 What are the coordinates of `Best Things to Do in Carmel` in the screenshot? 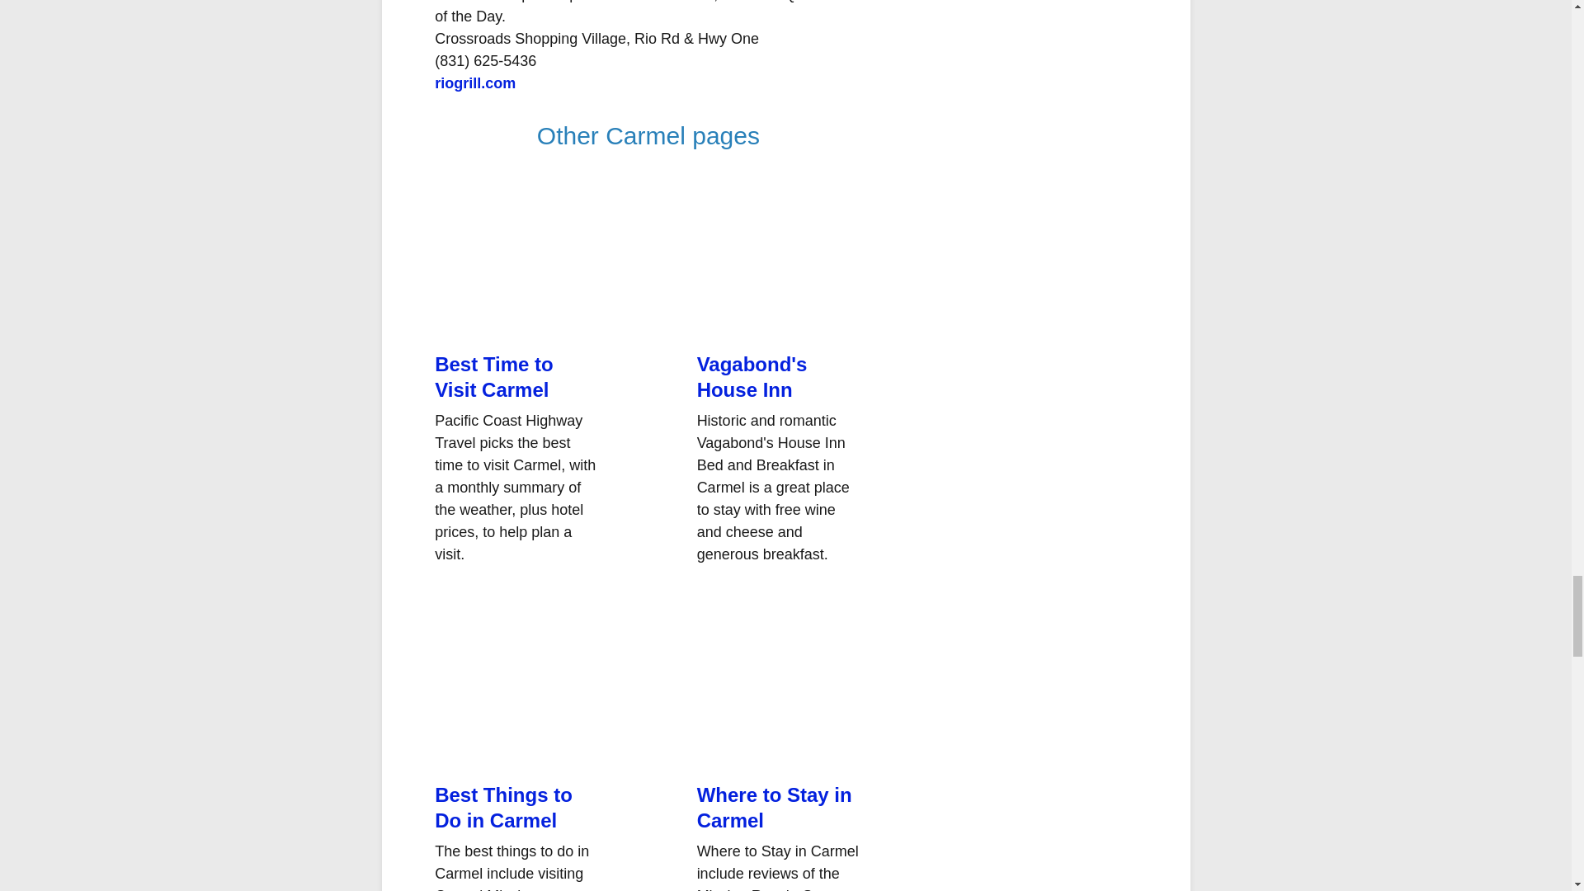 It's located at (503, 807).